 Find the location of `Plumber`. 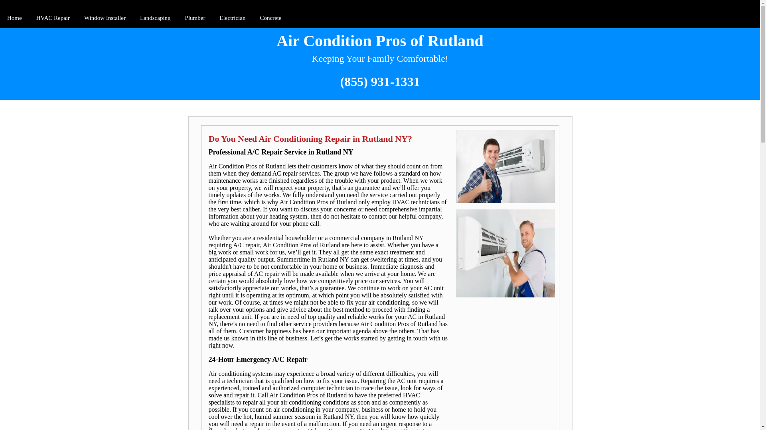

Plumber is located at coordinates (195, 18).